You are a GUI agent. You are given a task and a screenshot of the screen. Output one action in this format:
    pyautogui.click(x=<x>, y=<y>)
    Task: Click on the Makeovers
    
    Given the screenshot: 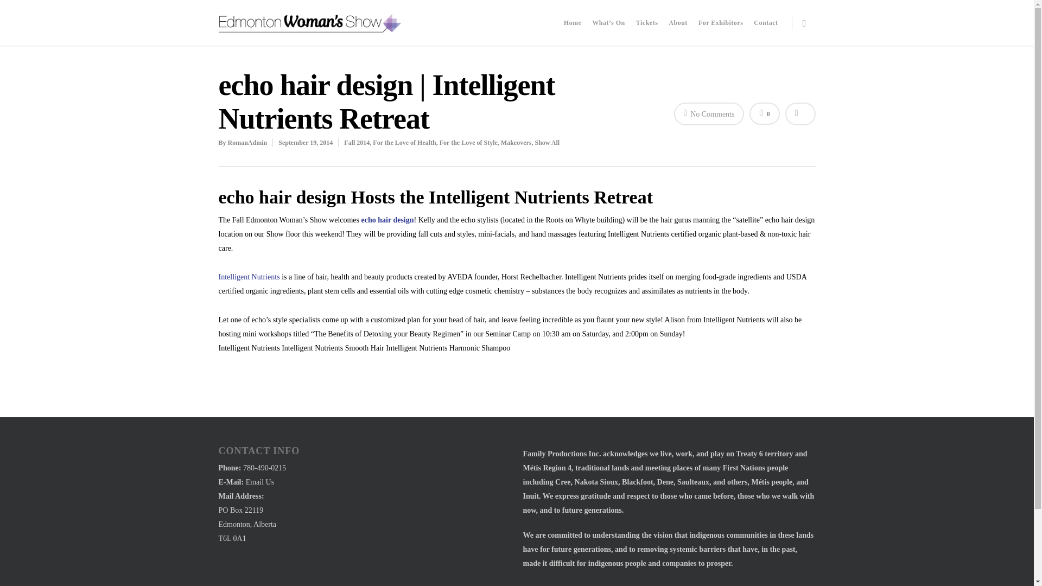 What is the action you would take?
    pyautogui.click(x=516, y=142)
    